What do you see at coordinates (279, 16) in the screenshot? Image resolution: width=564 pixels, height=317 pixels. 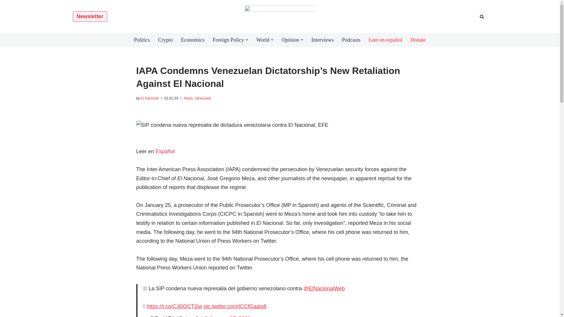 I see `El American` at bounding box center [279, 16].